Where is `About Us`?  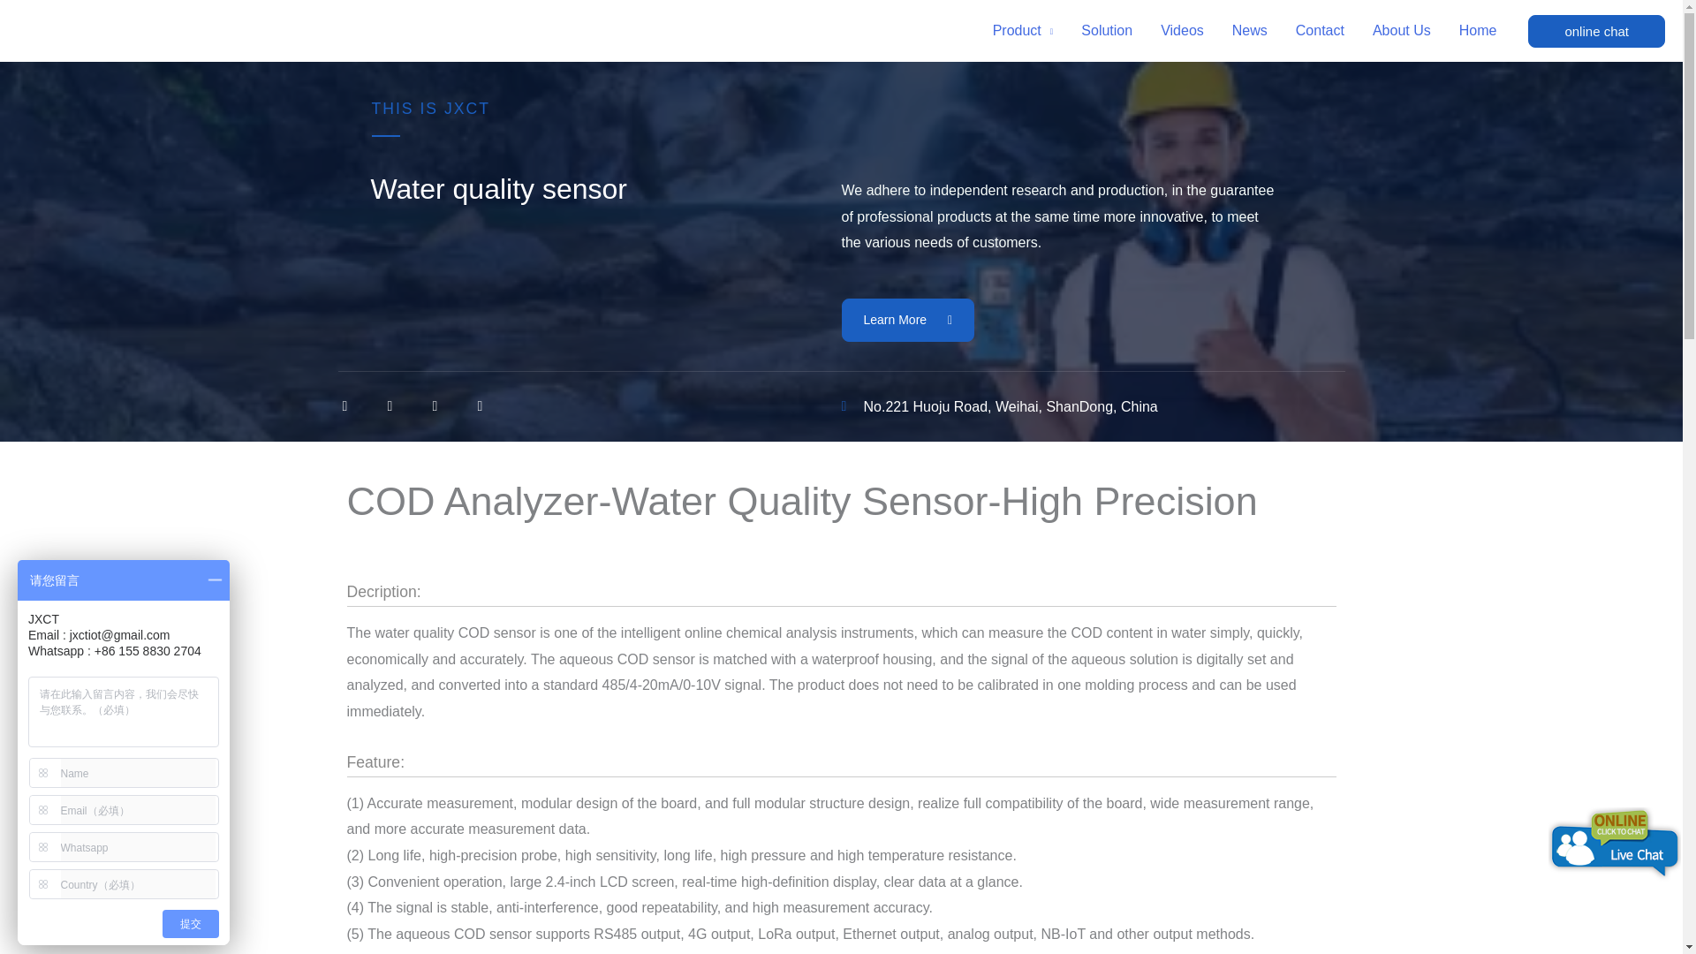
About Us is located at coordinates (1401, 31).